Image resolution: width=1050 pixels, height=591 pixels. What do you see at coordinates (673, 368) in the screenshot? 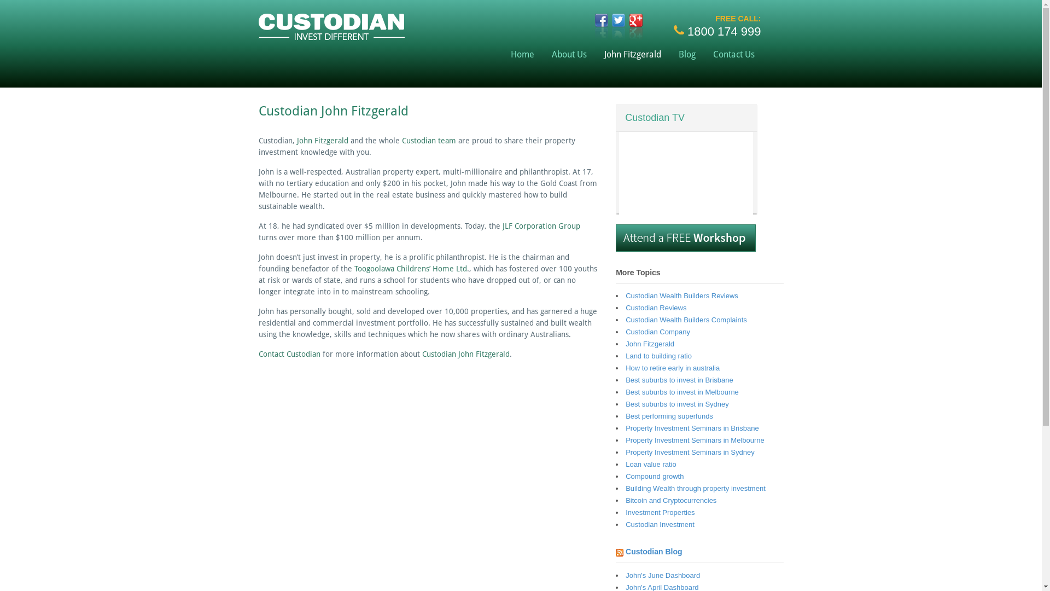
I see `How to retire early in australia` at bounding box center [673, 368].